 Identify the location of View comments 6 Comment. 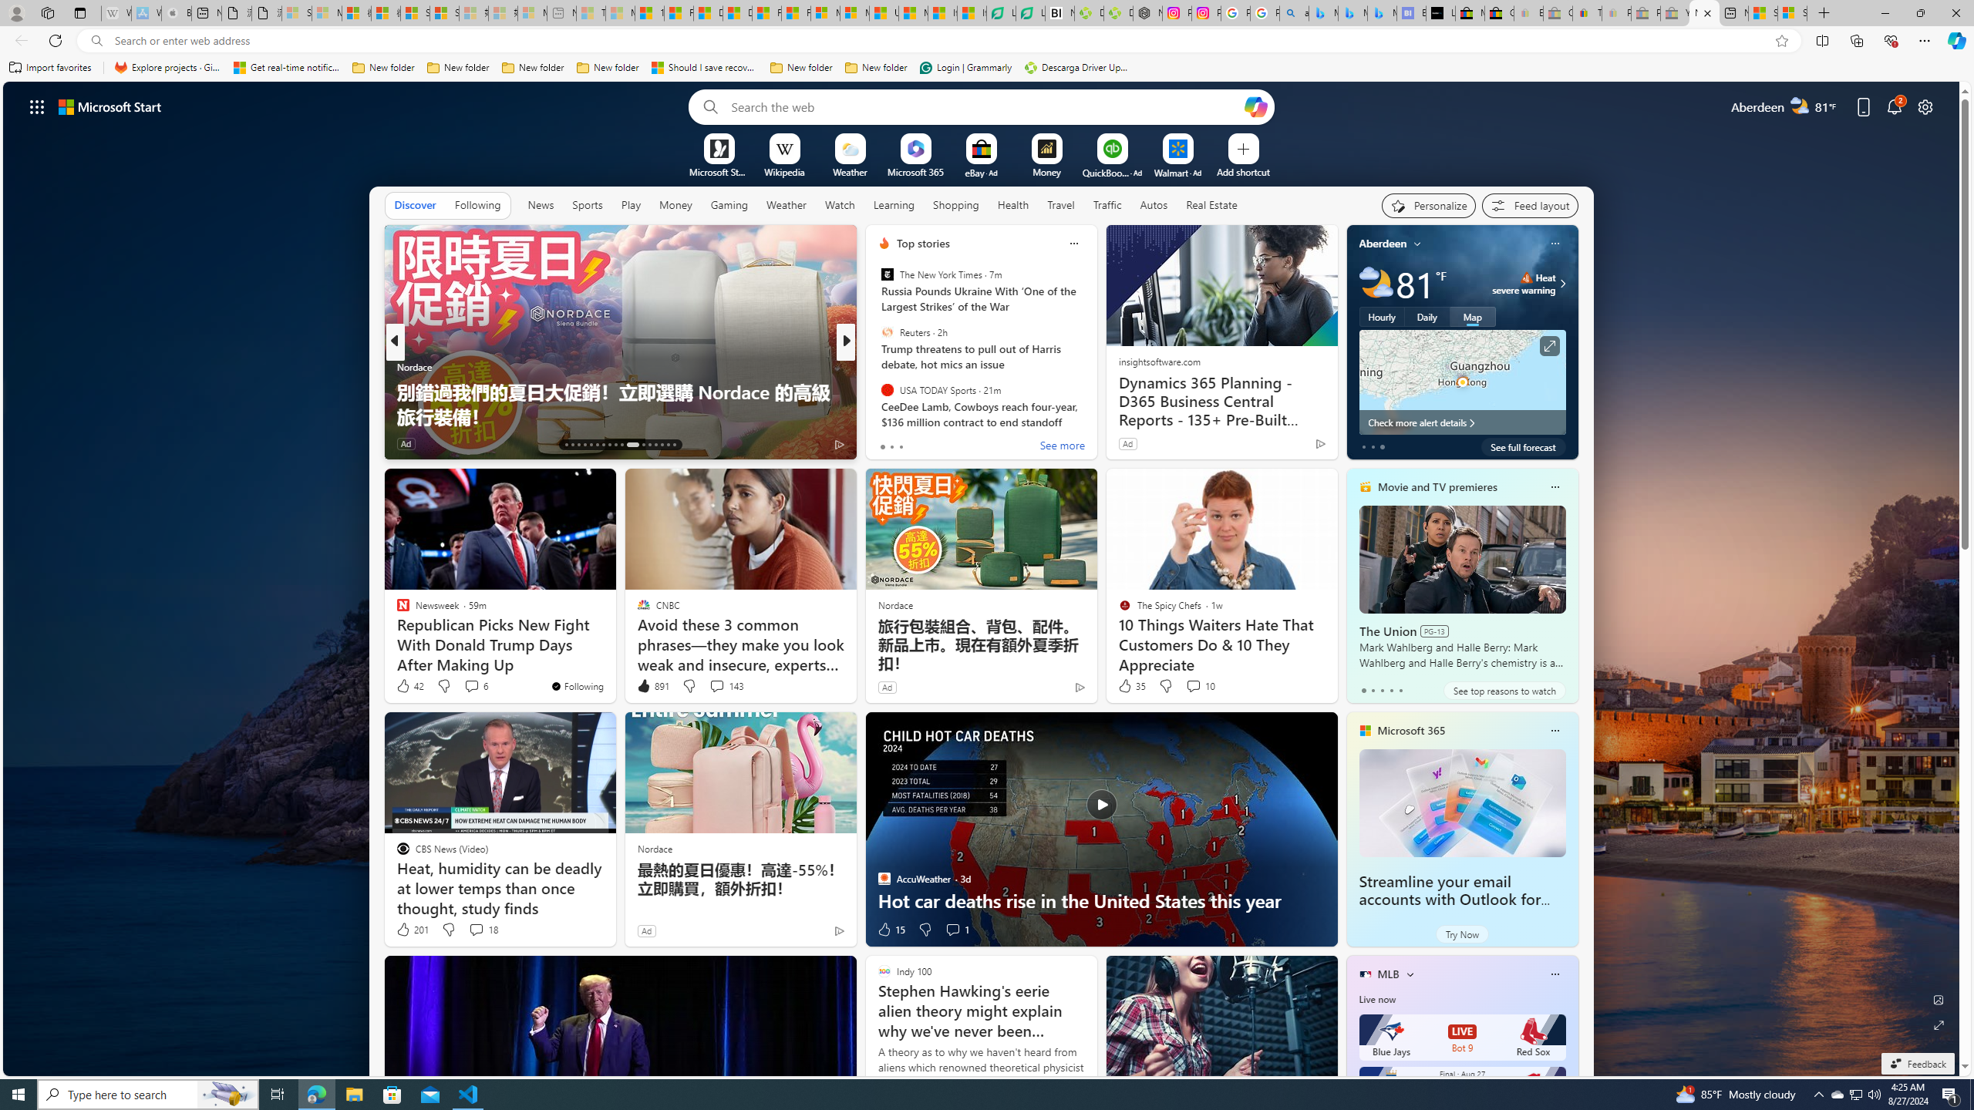
(475, 686).